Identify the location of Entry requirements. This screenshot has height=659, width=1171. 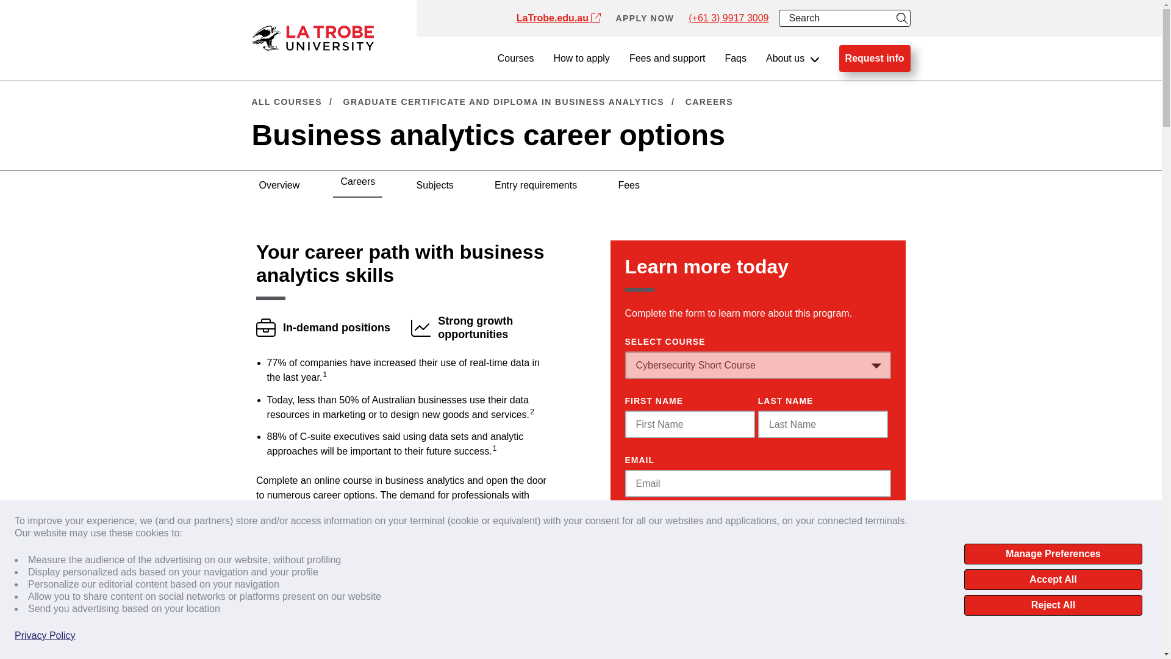
(535, 185).